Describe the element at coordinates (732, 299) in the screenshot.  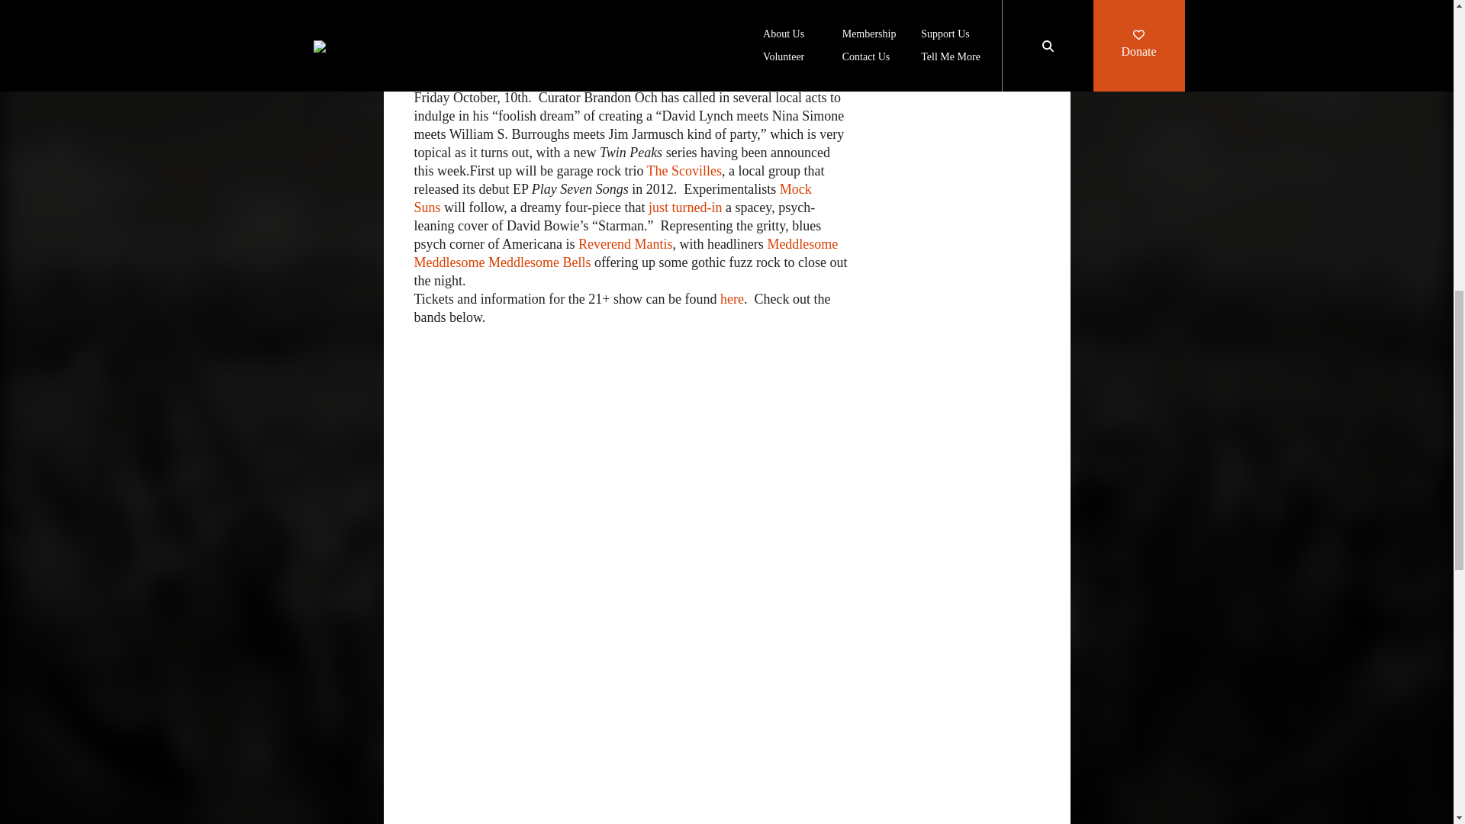
I see `here` at that location.